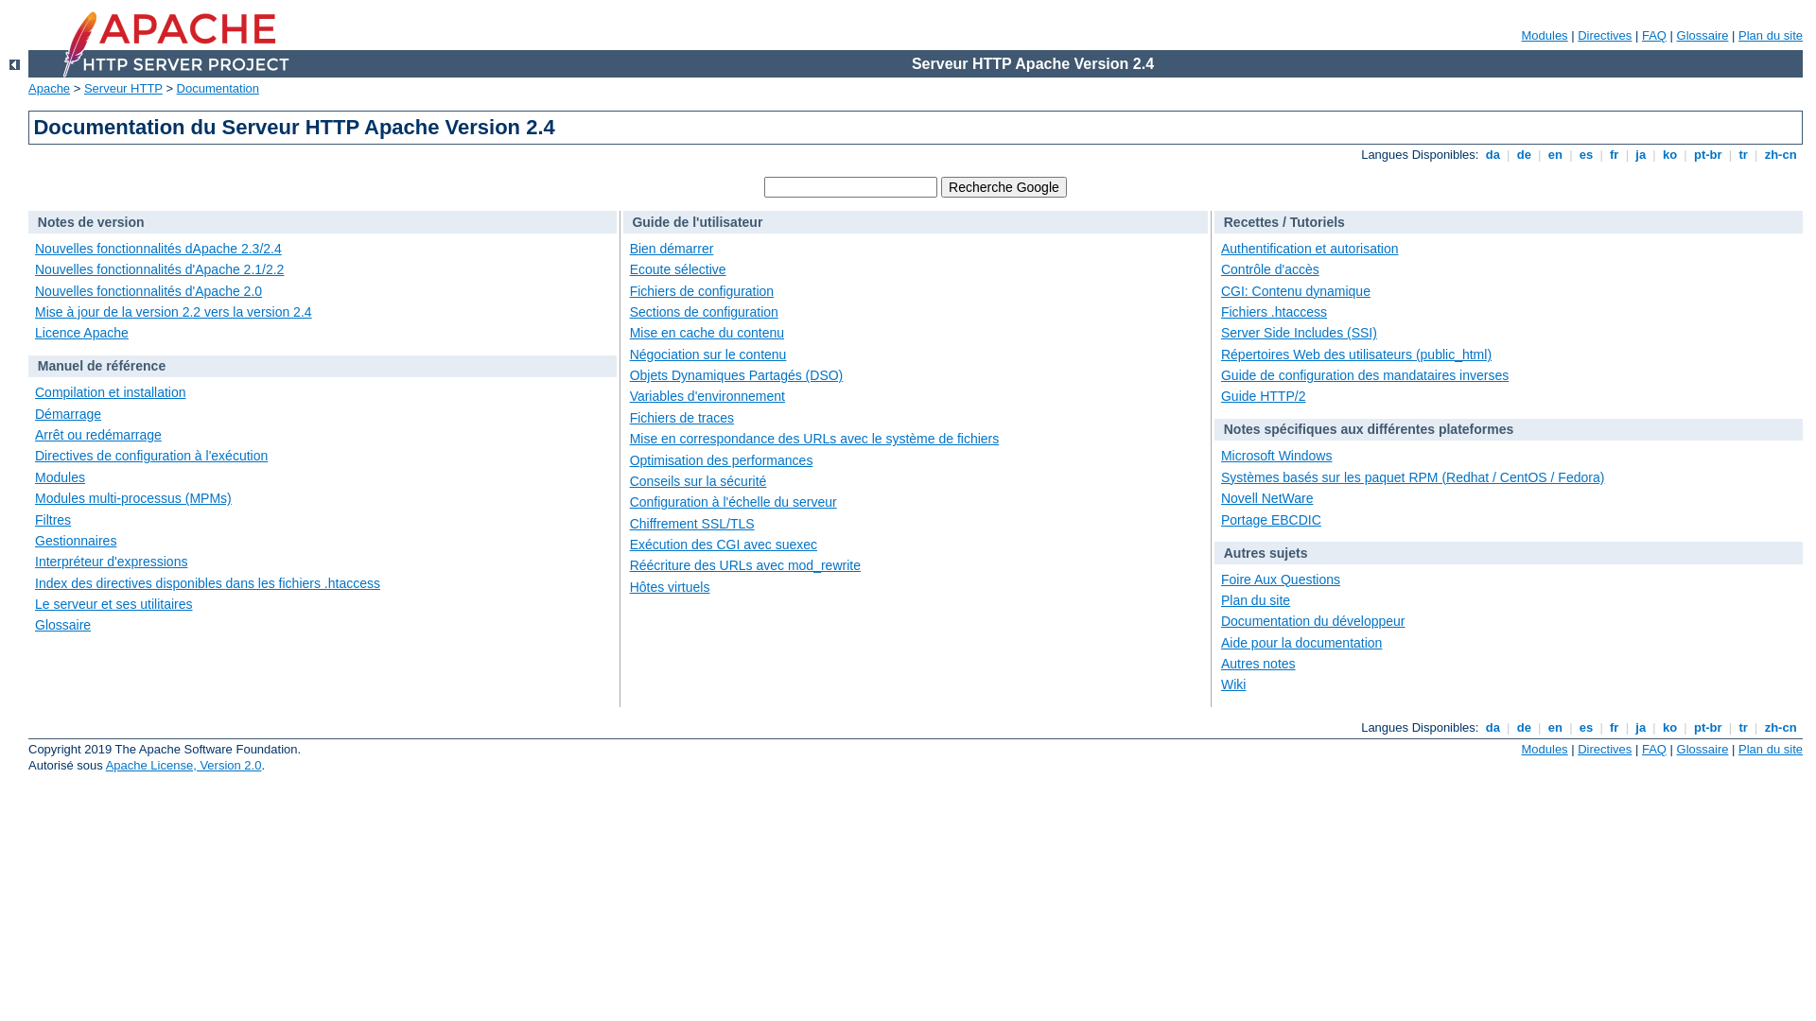 This screenshot has height=1021, width=1816. I want to click on  ja , so click(1641, 154).